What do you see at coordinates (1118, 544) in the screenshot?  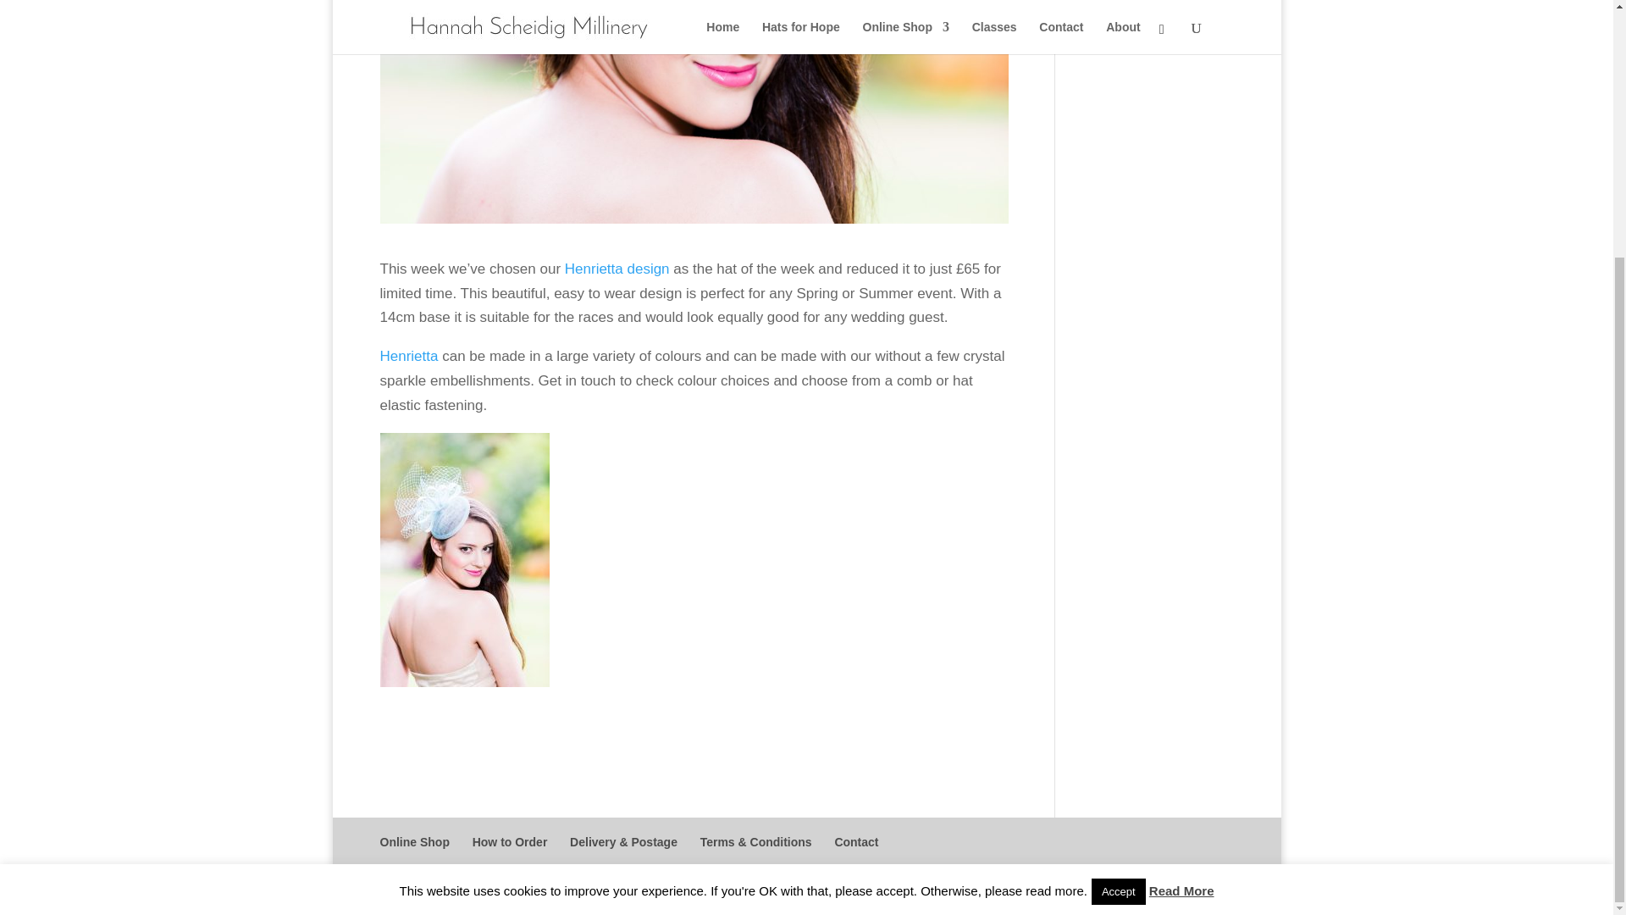 I see `Accept` at bounding box center [1118, 544].